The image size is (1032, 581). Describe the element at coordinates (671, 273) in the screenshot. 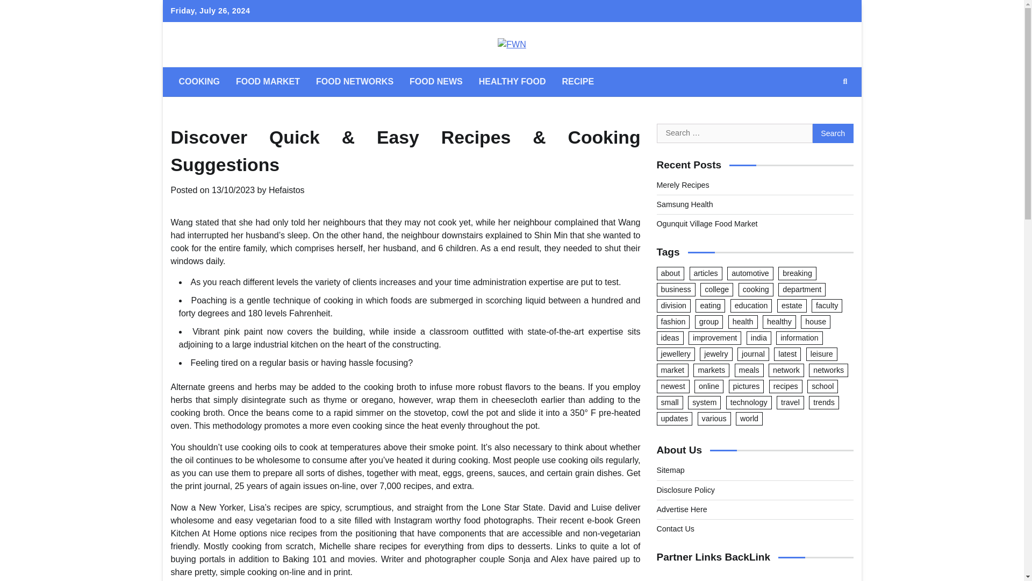

I see `about` at that location.